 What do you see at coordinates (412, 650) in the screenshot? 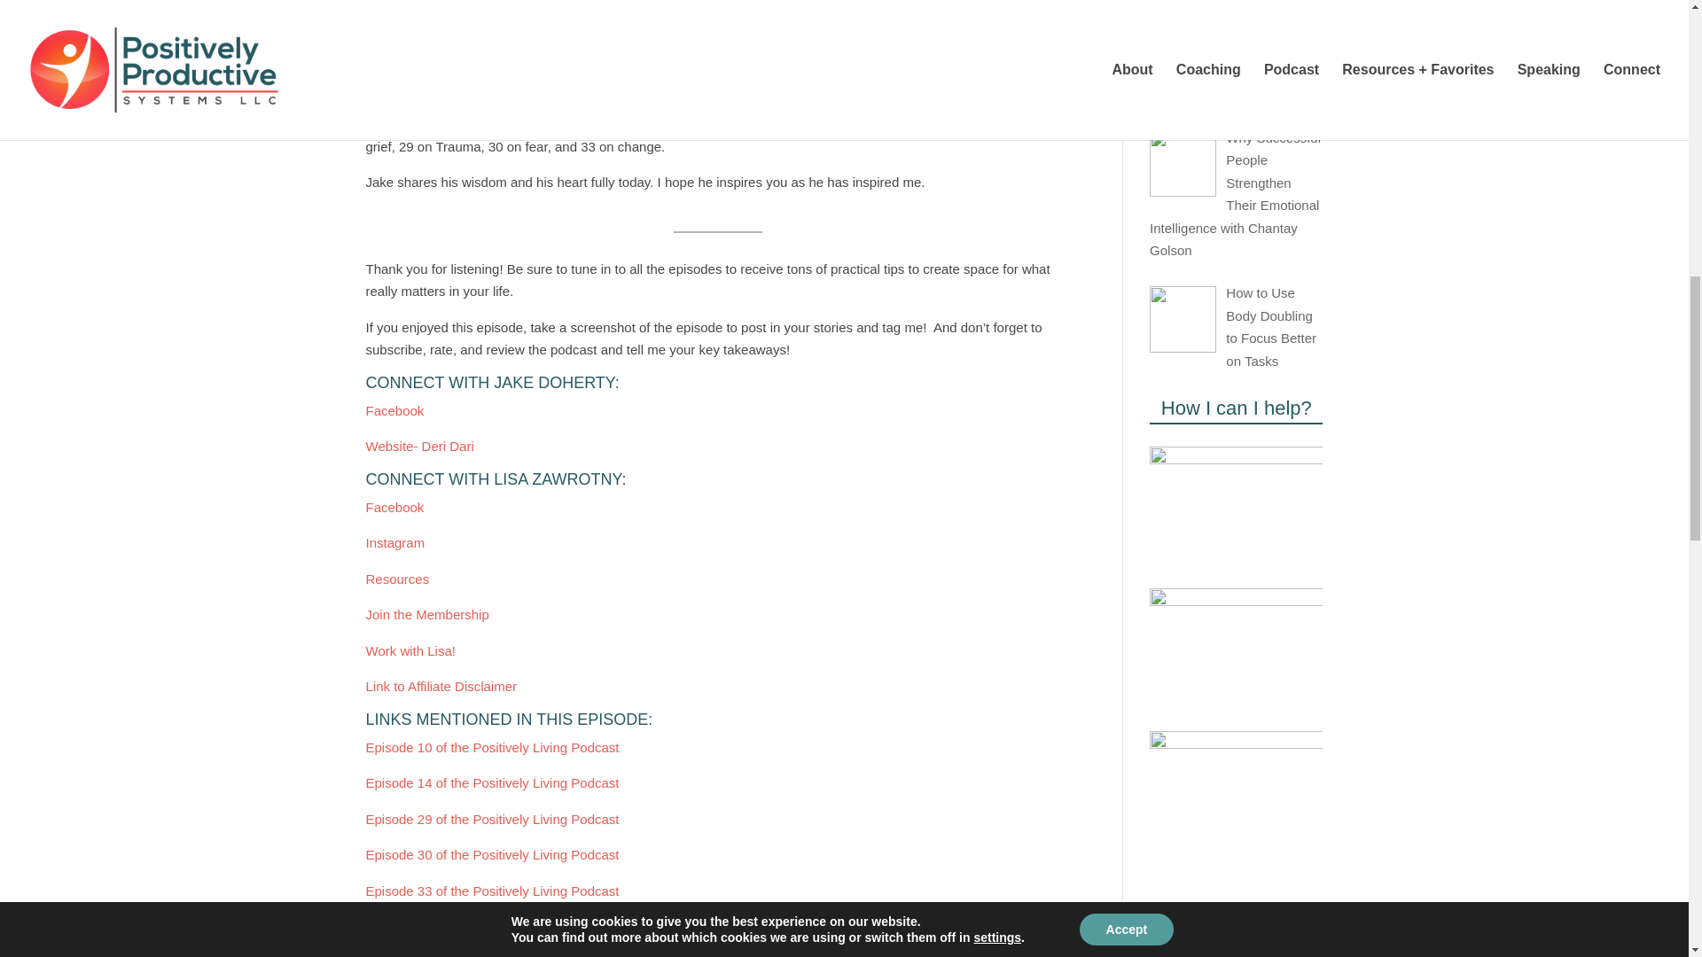
I see `Work with Lisa! ` at bounding box center [412, 650].